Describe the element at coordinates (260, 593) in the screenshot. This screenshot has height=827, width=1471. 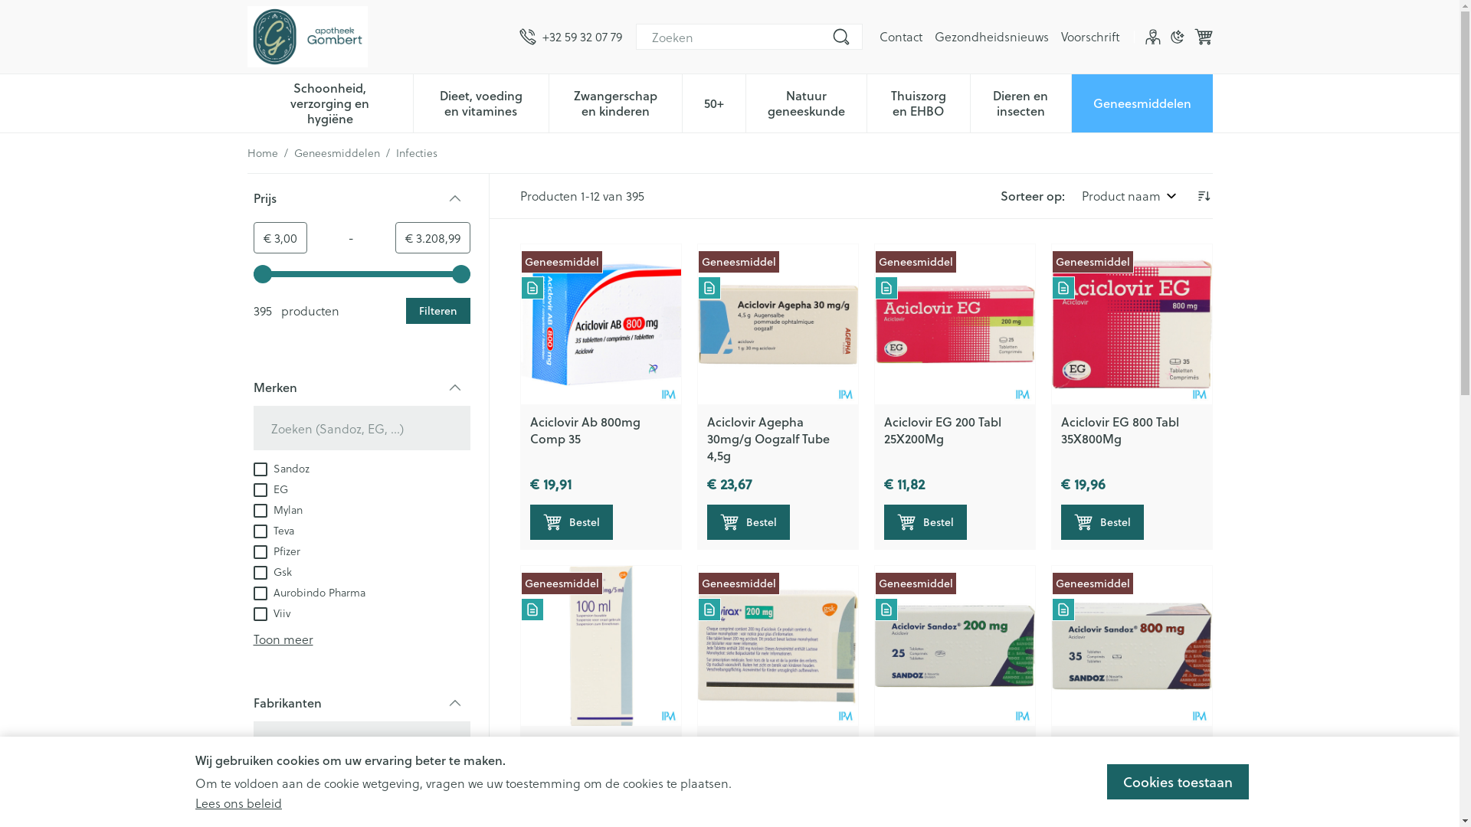
I see `on` at that location.